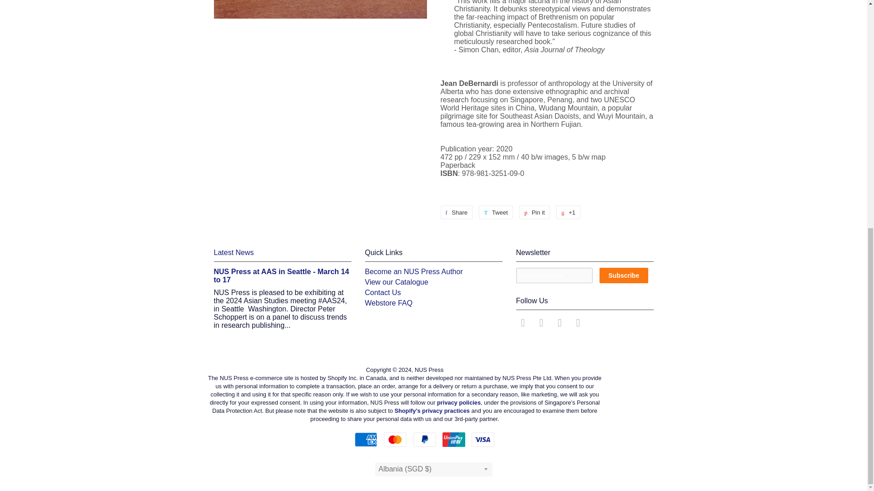  I want to click on Contact Us, so click(383, 293).